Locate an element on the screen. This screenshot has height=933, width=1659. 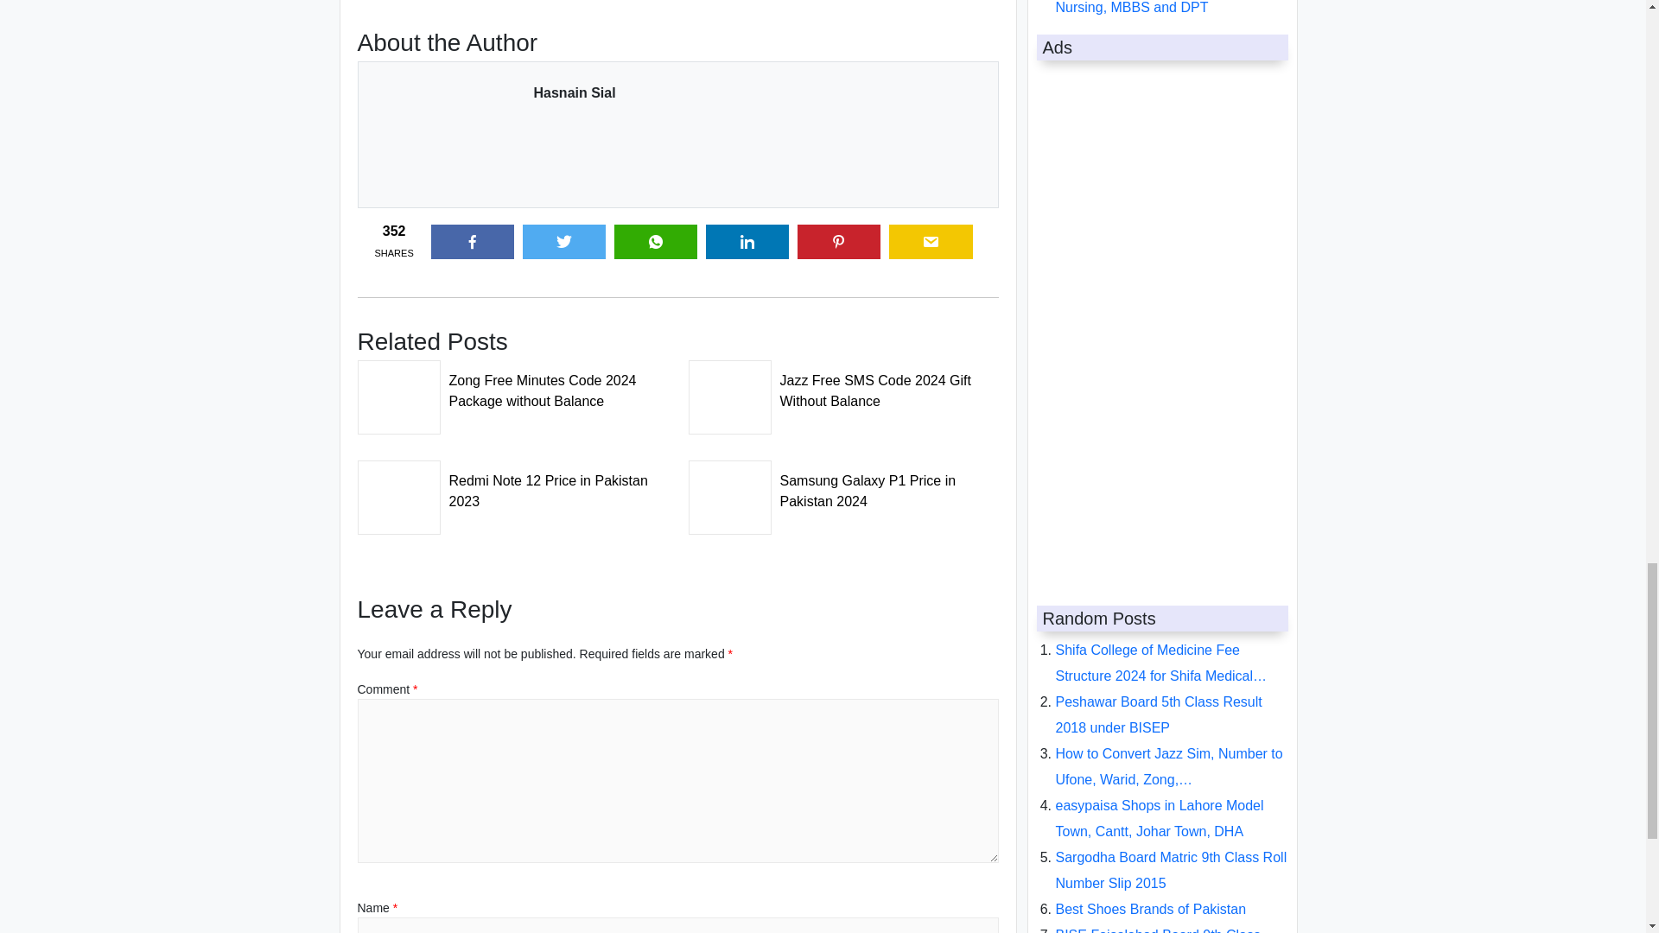
Samsung Galaxy P1 Price in Pakistan 2024 is located at coordinates (843, 486).